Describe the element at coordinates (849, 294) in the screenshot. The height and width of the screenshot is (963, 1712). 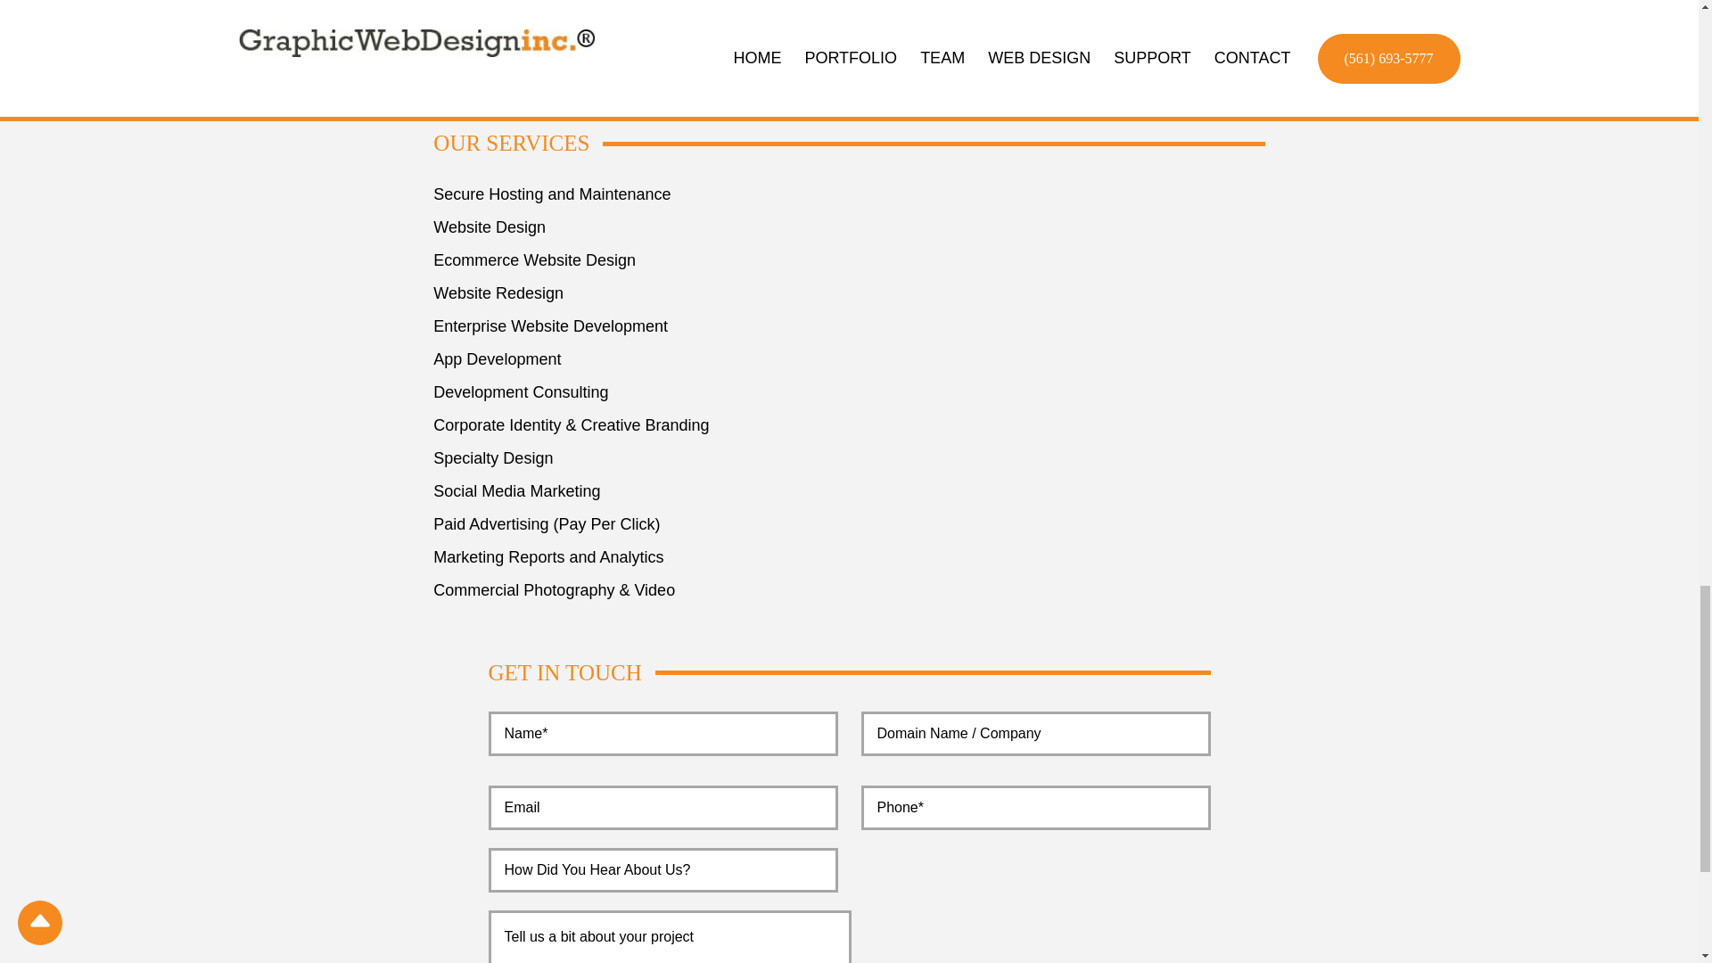
I see `Website Redesign` at that location.